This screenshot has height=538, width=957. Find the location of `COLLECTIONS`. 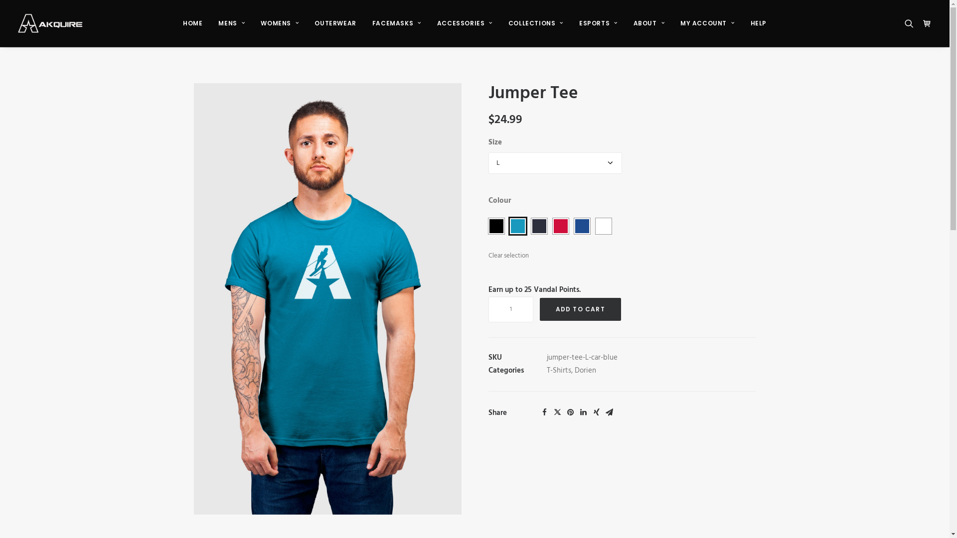

COLLECTIONS is located at coordinates (536, 23).